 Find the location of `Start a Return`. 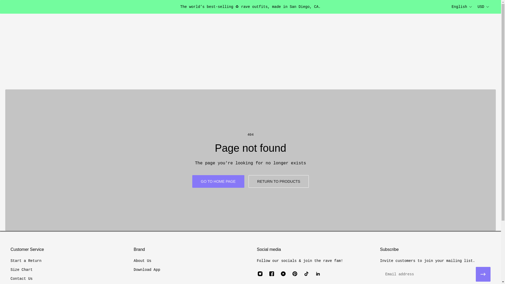

Start a Return is located at coordinates (26, 261).